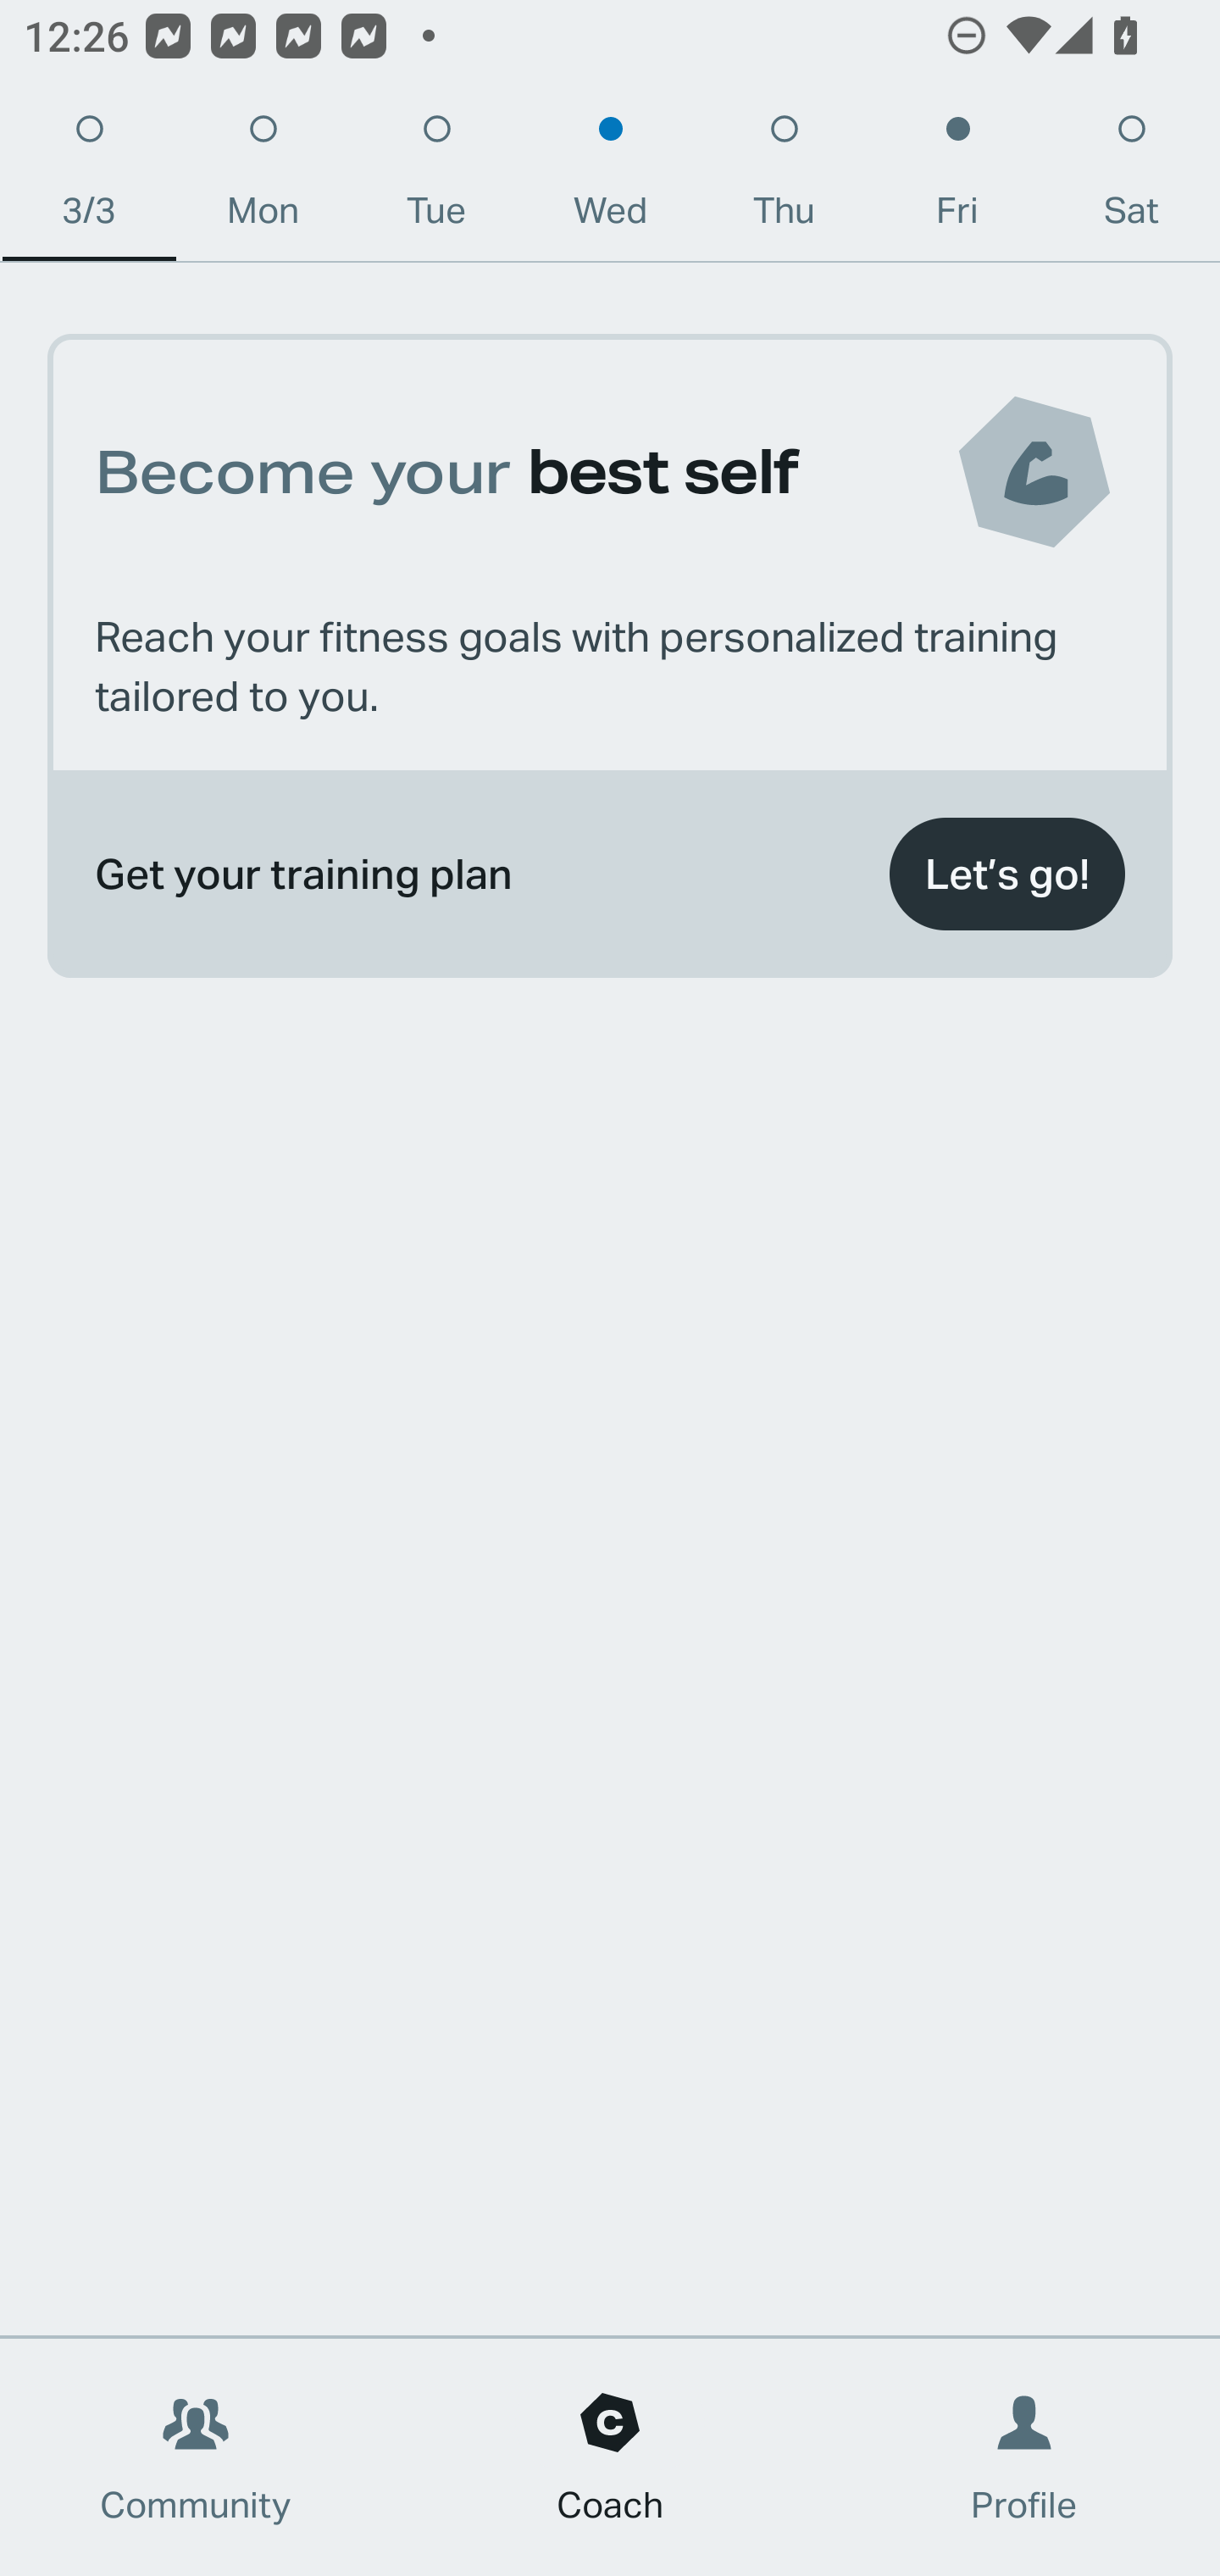  What do you see at coordinates (1131, 178) in the screenshot?
I see `Sat` at bounding box center [1131, 178].